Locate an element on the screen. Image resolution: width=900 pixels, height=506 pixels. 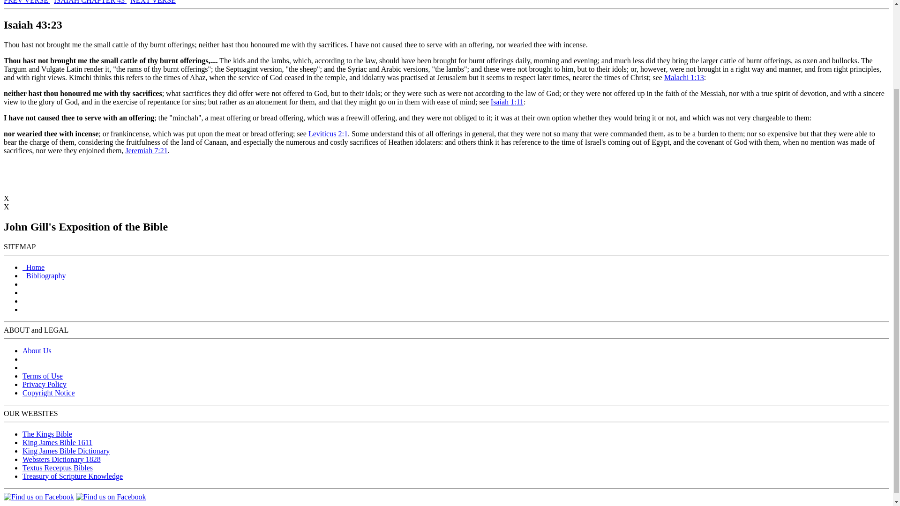
King James Bible 1611 is located at coordinates (57, 442).